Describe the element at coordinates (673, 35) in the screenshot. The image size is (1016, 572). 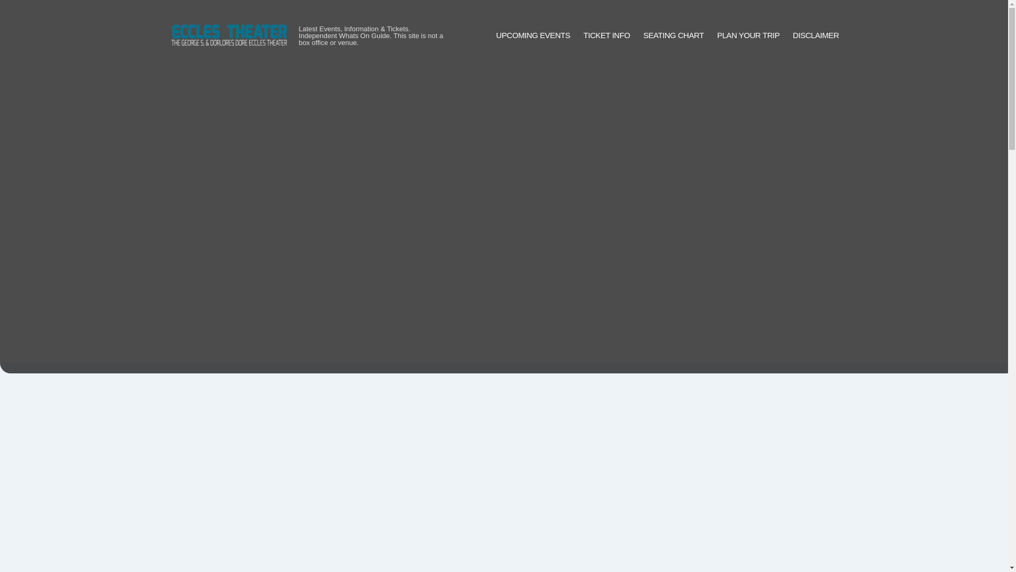
I see `SEATING CHART` at that location.